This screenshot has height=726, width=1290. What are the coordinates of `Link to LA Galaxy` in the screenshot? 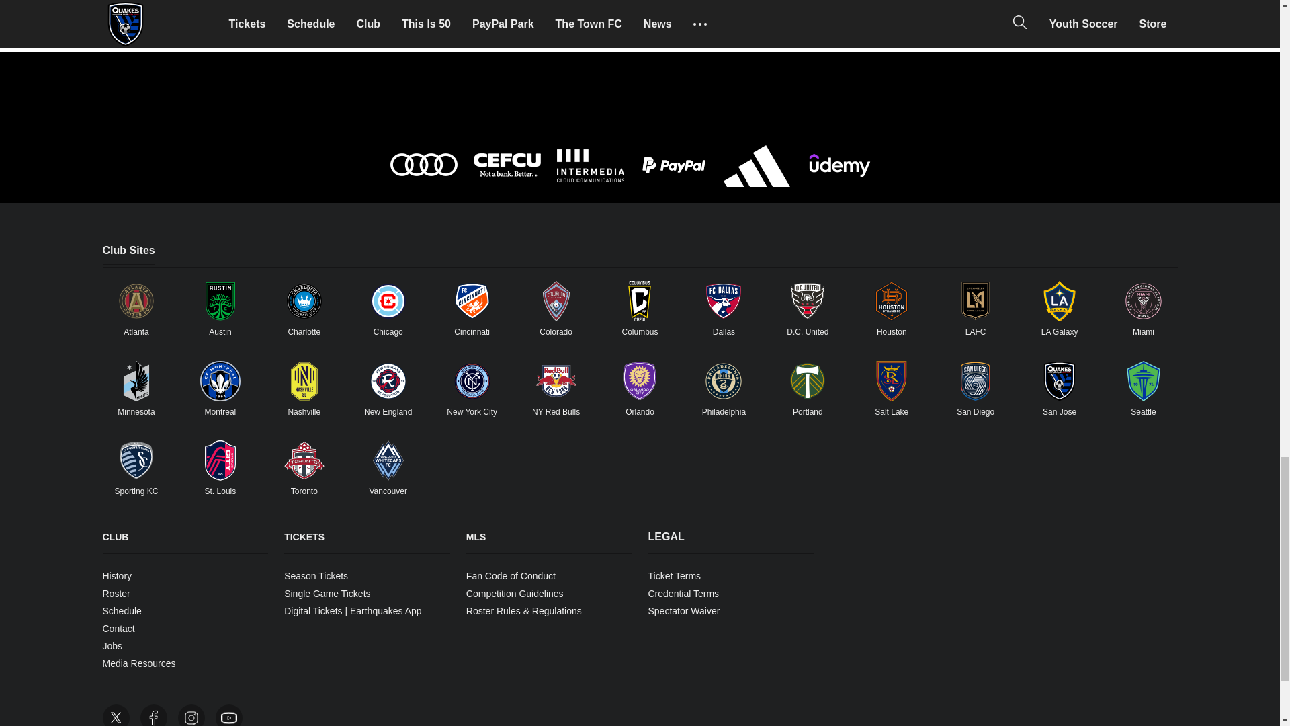 It's located at (1060, 301).